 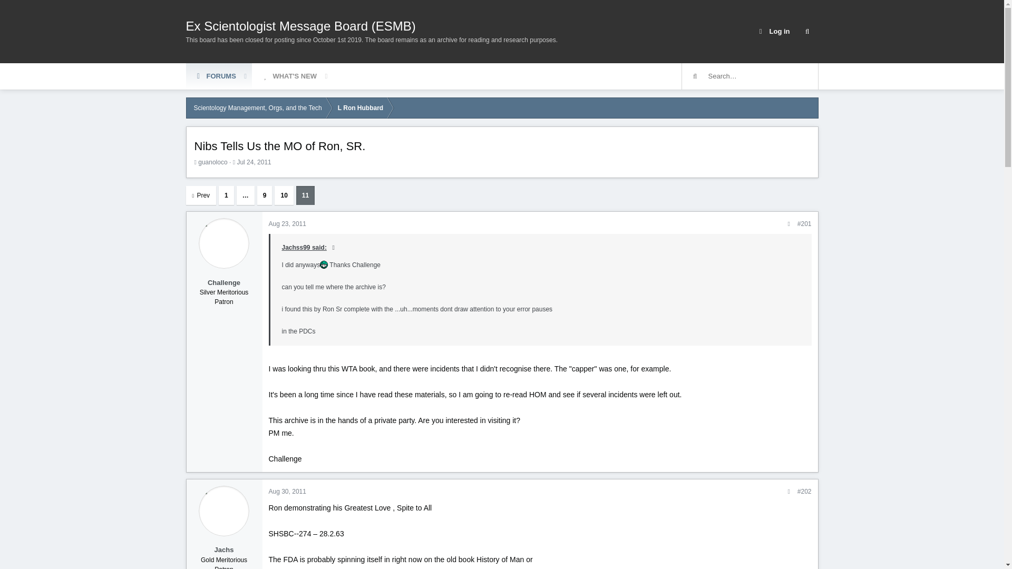 I want to click on Jul 24, 2011 at 10:43 AM, so click(x=254, y=162).